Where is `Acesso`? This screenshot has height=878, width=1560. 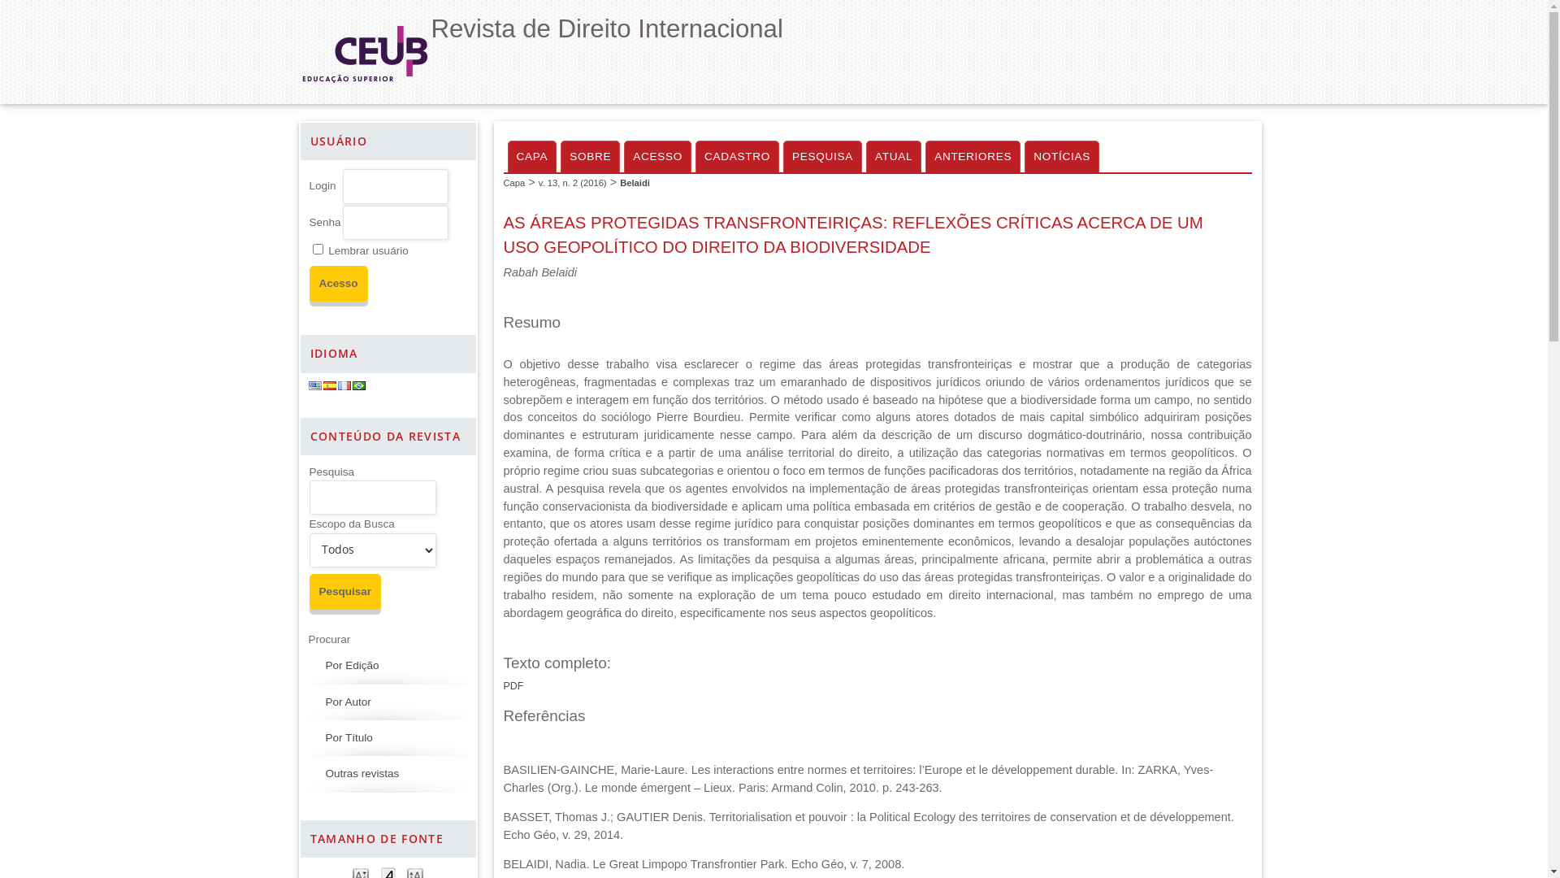
Acesso is located at coordinates (338, 284).